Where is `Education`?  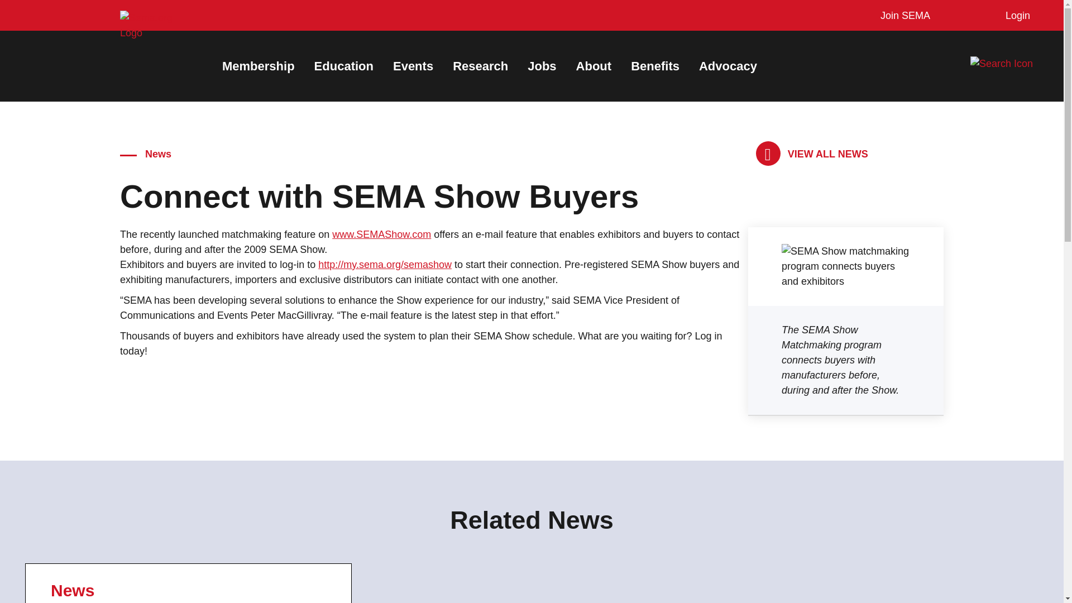
Education is located at coordinates (343, 66).